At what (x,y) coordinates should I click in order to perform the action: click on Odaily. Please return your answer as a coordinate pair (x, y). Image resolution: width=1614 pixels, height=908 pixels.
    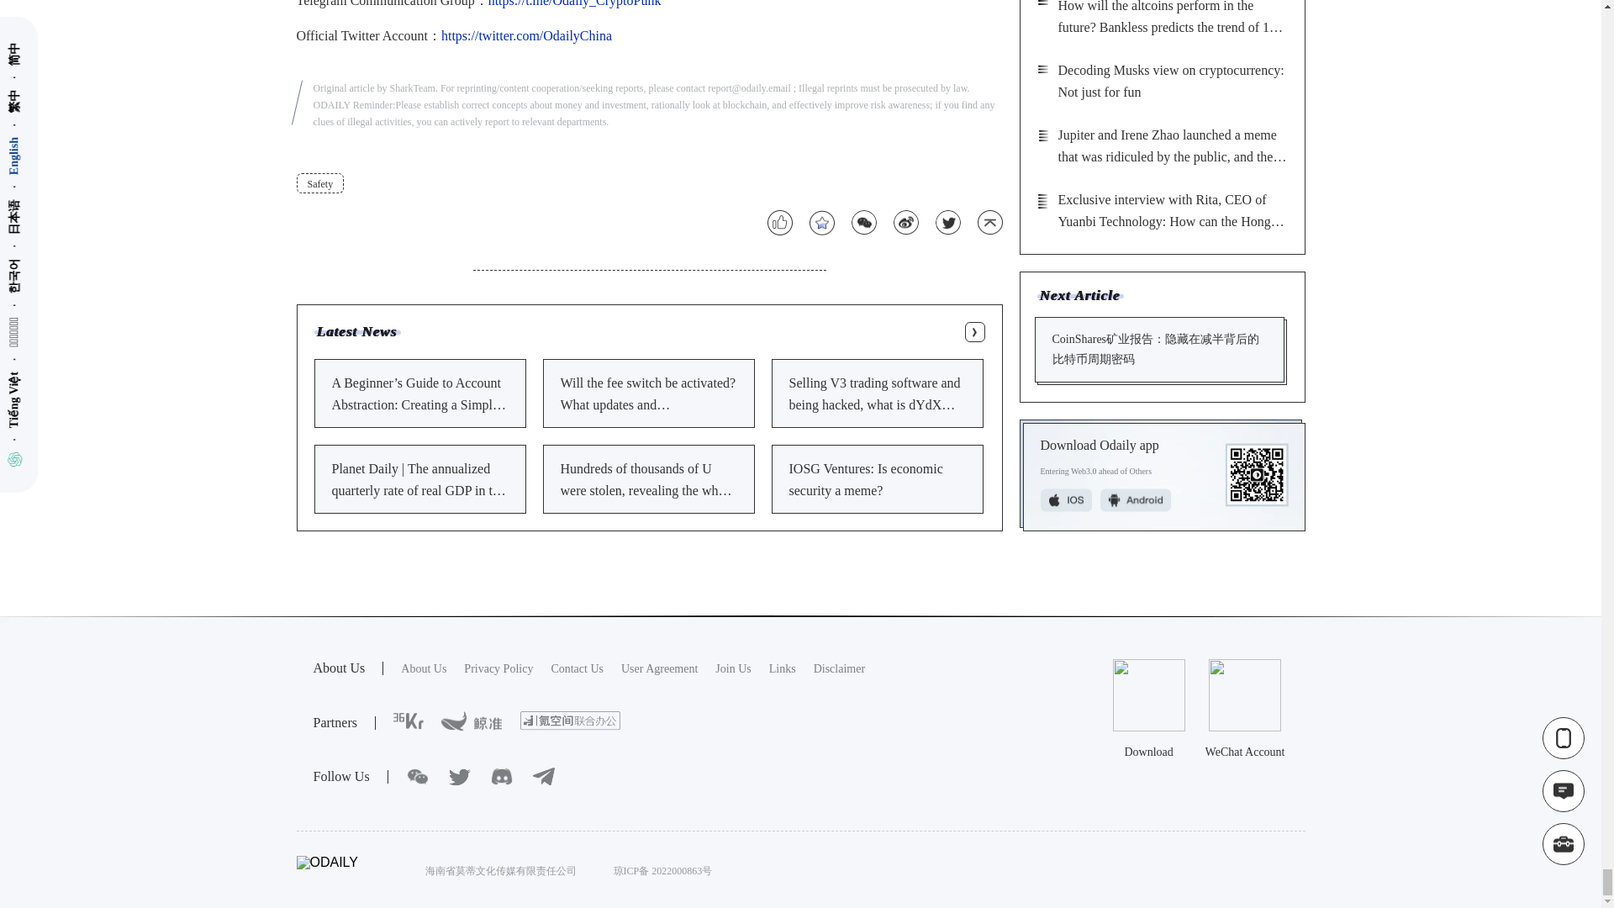
    Looking at the image, I should click on (424, 669).